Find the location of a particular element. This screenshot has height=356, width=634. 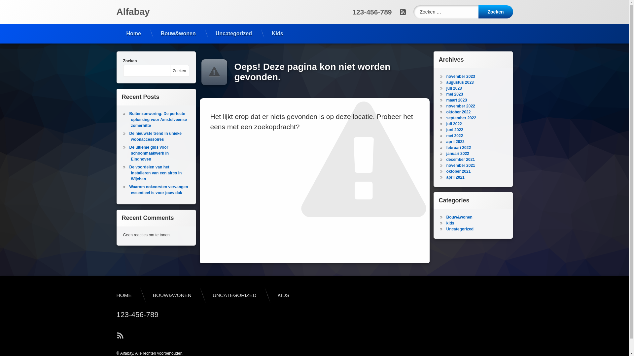

november 2021 is located at coordinates (460, 165).